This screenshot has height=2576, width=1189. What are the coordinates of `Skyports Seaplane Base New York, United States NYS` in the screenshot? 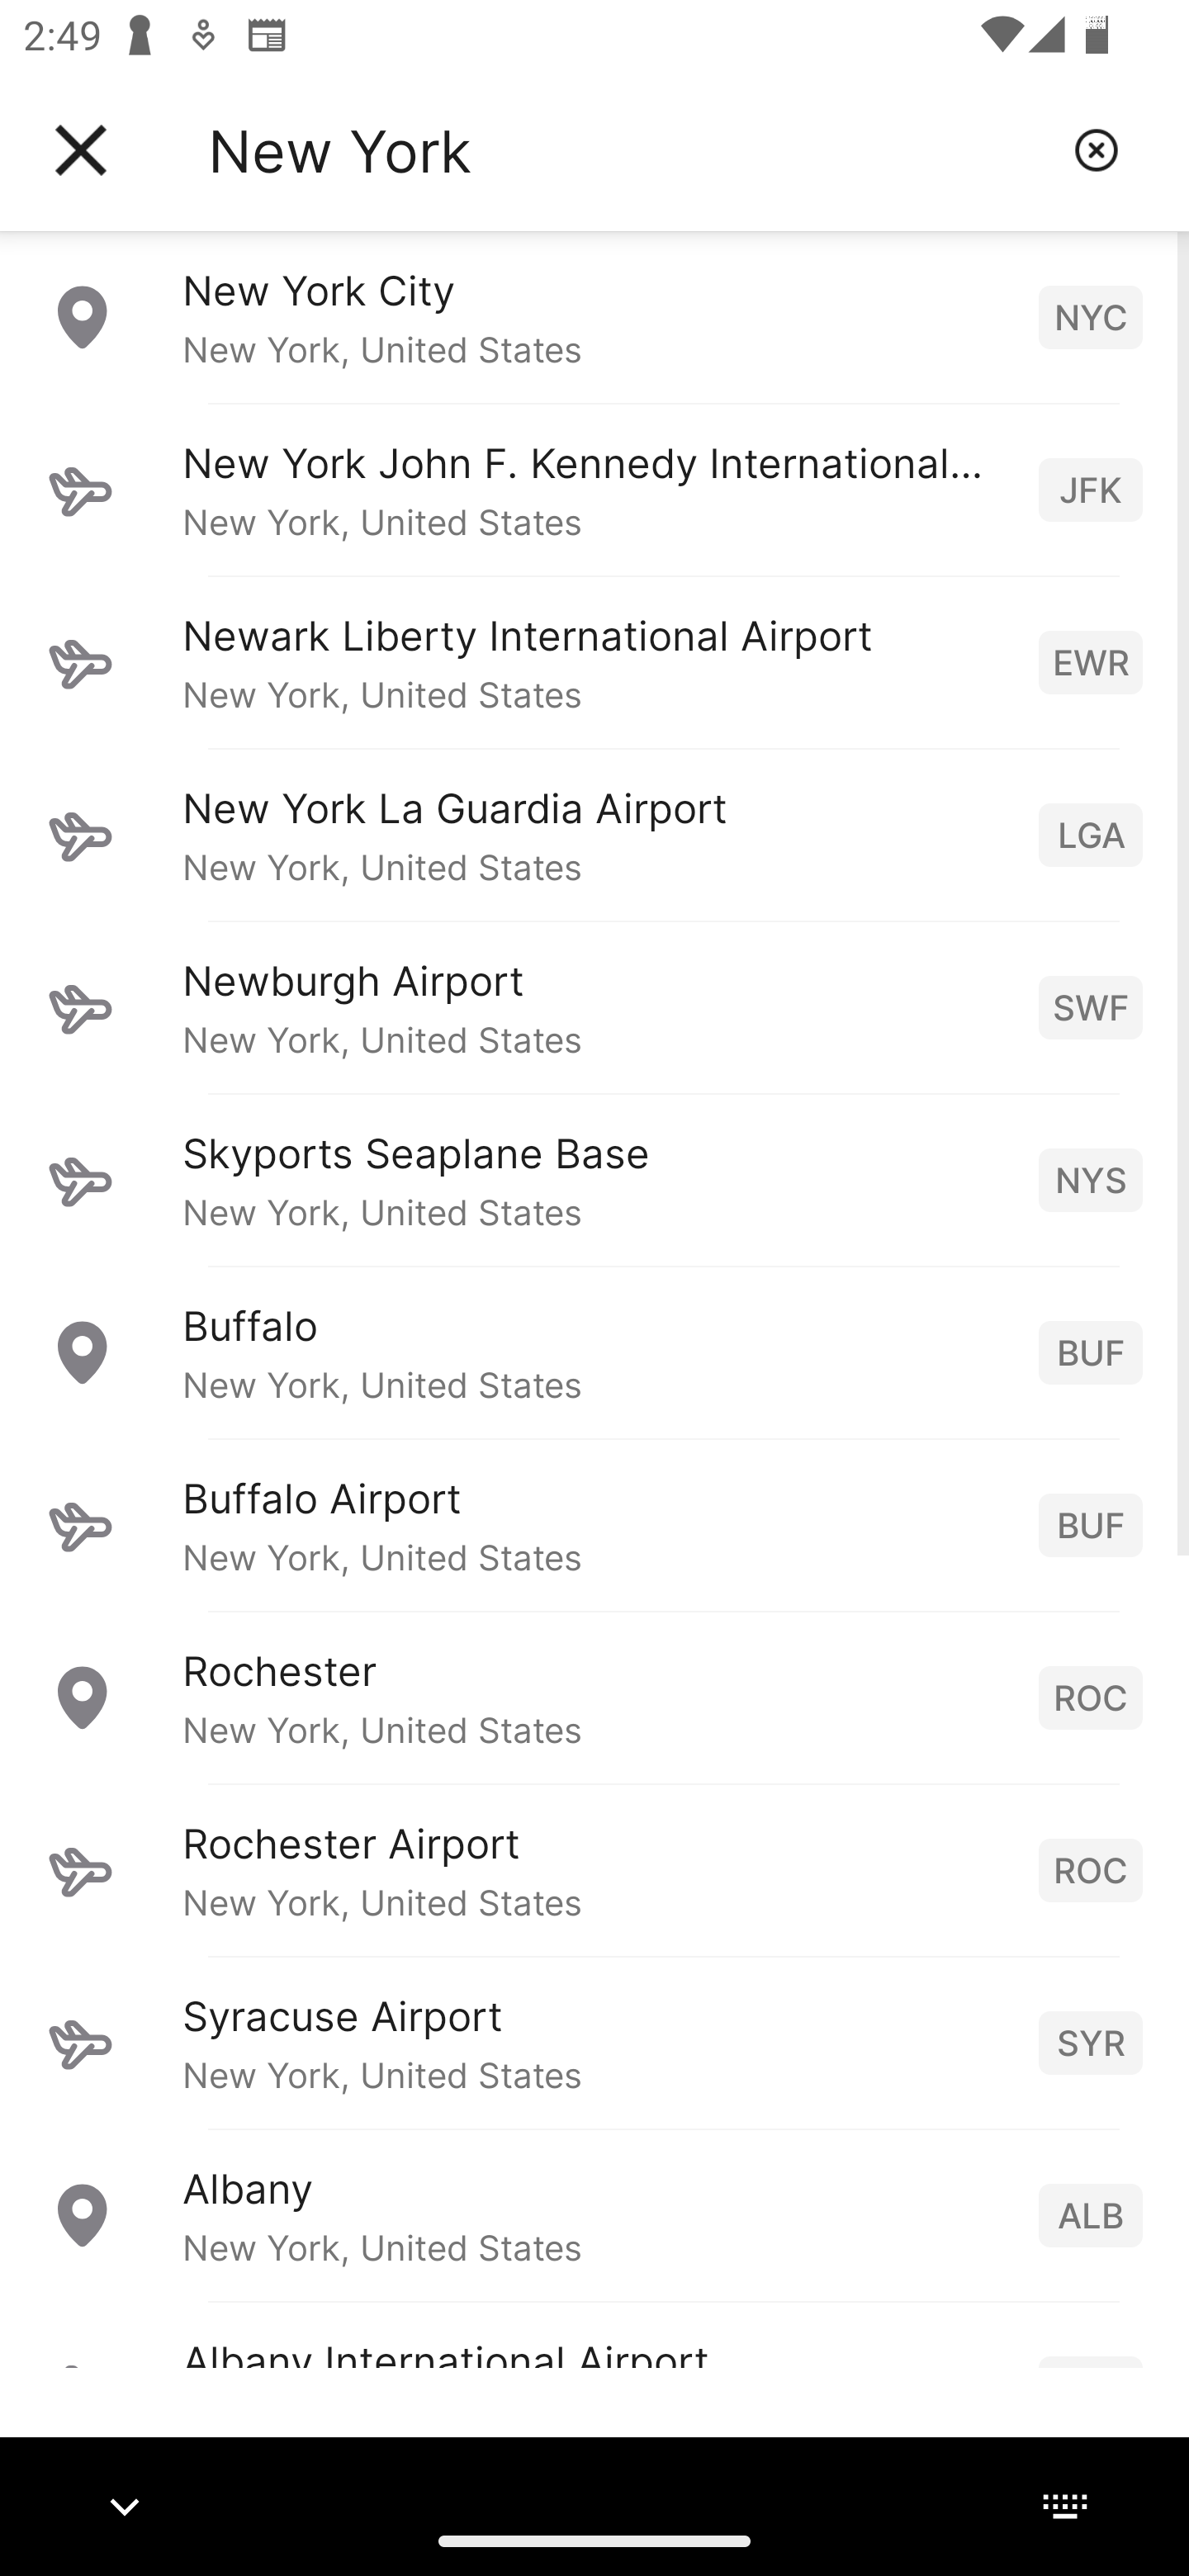 It's located at (594, 1179).